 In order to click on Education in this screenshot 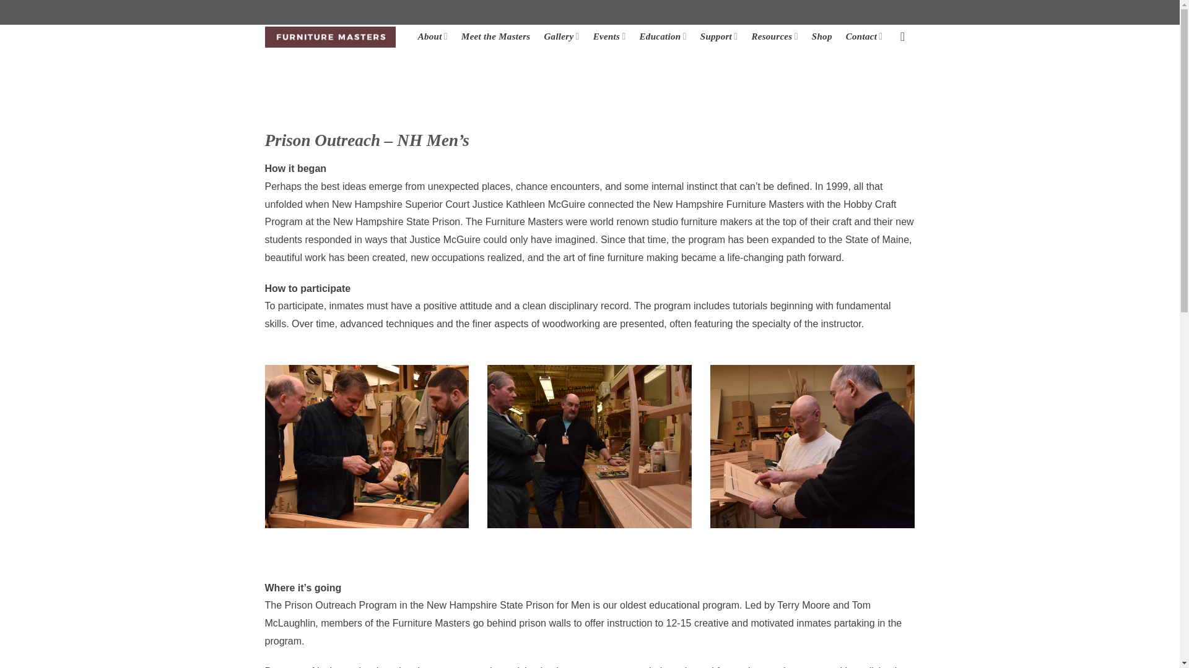, I will do `click(663, 36)`.